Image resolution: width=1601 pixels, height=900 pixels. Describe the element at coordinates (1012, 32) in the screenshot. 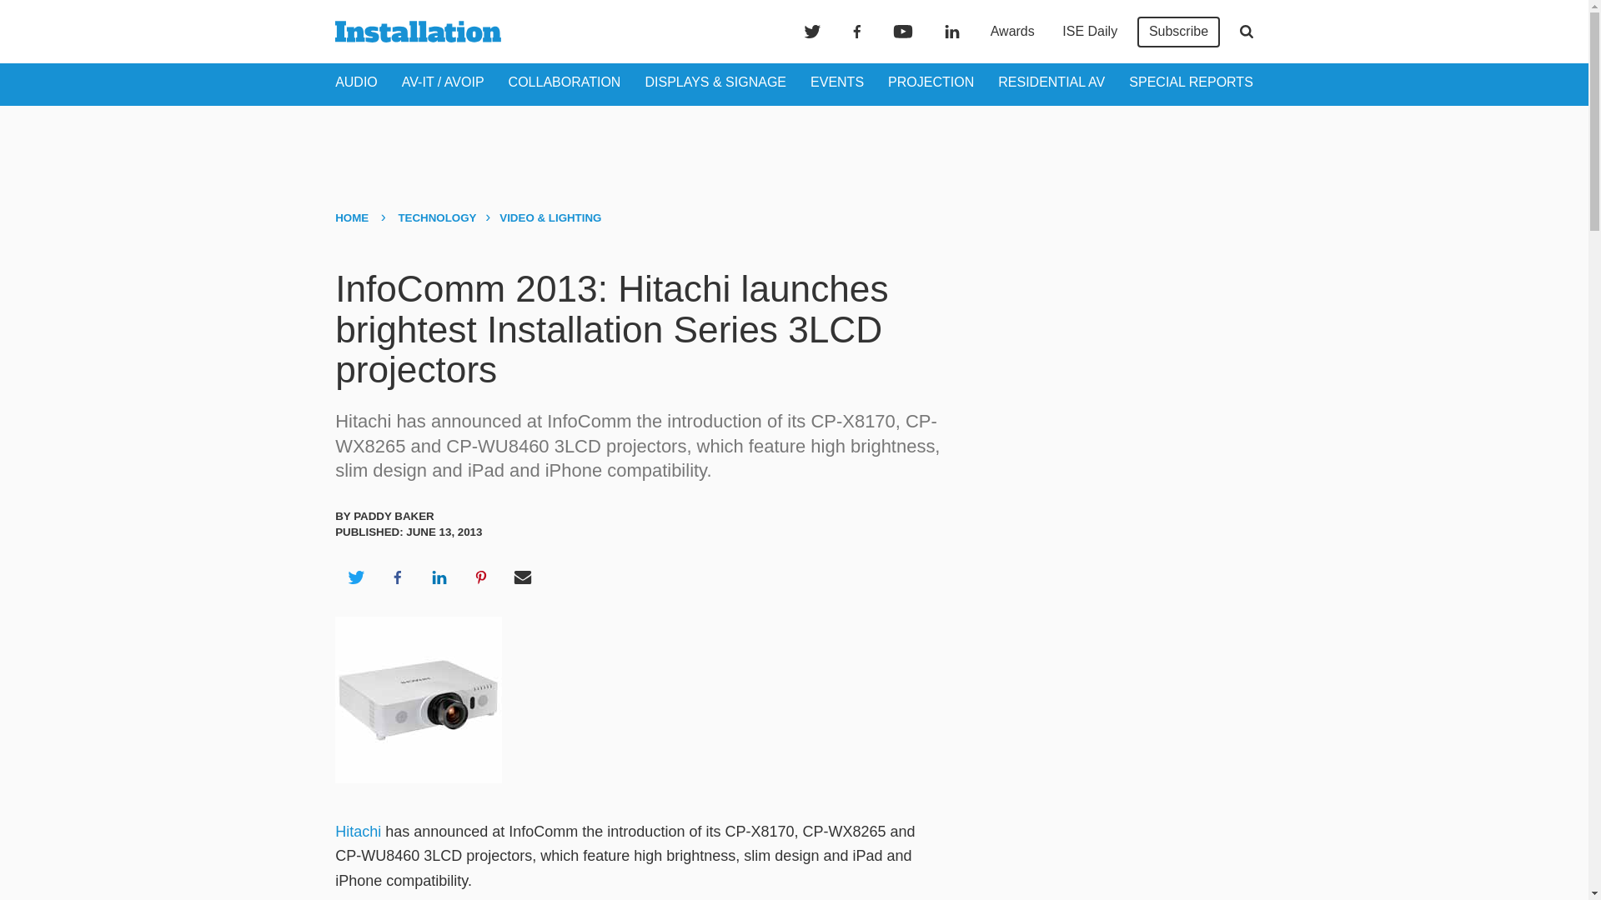

I see `Awards` at that location.